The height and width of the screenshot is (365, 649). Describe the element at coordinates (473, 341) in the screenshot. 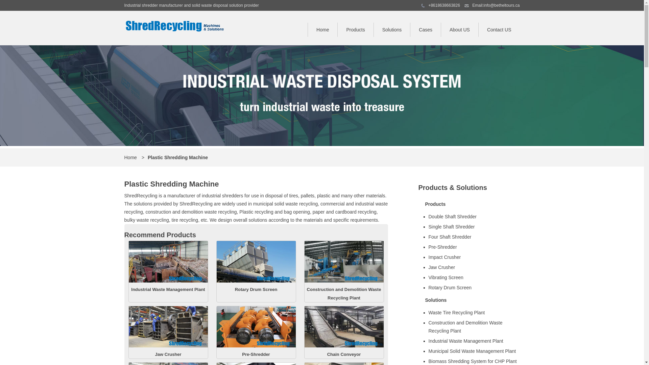

I see `Industrial Waste Management Plant` at that location.